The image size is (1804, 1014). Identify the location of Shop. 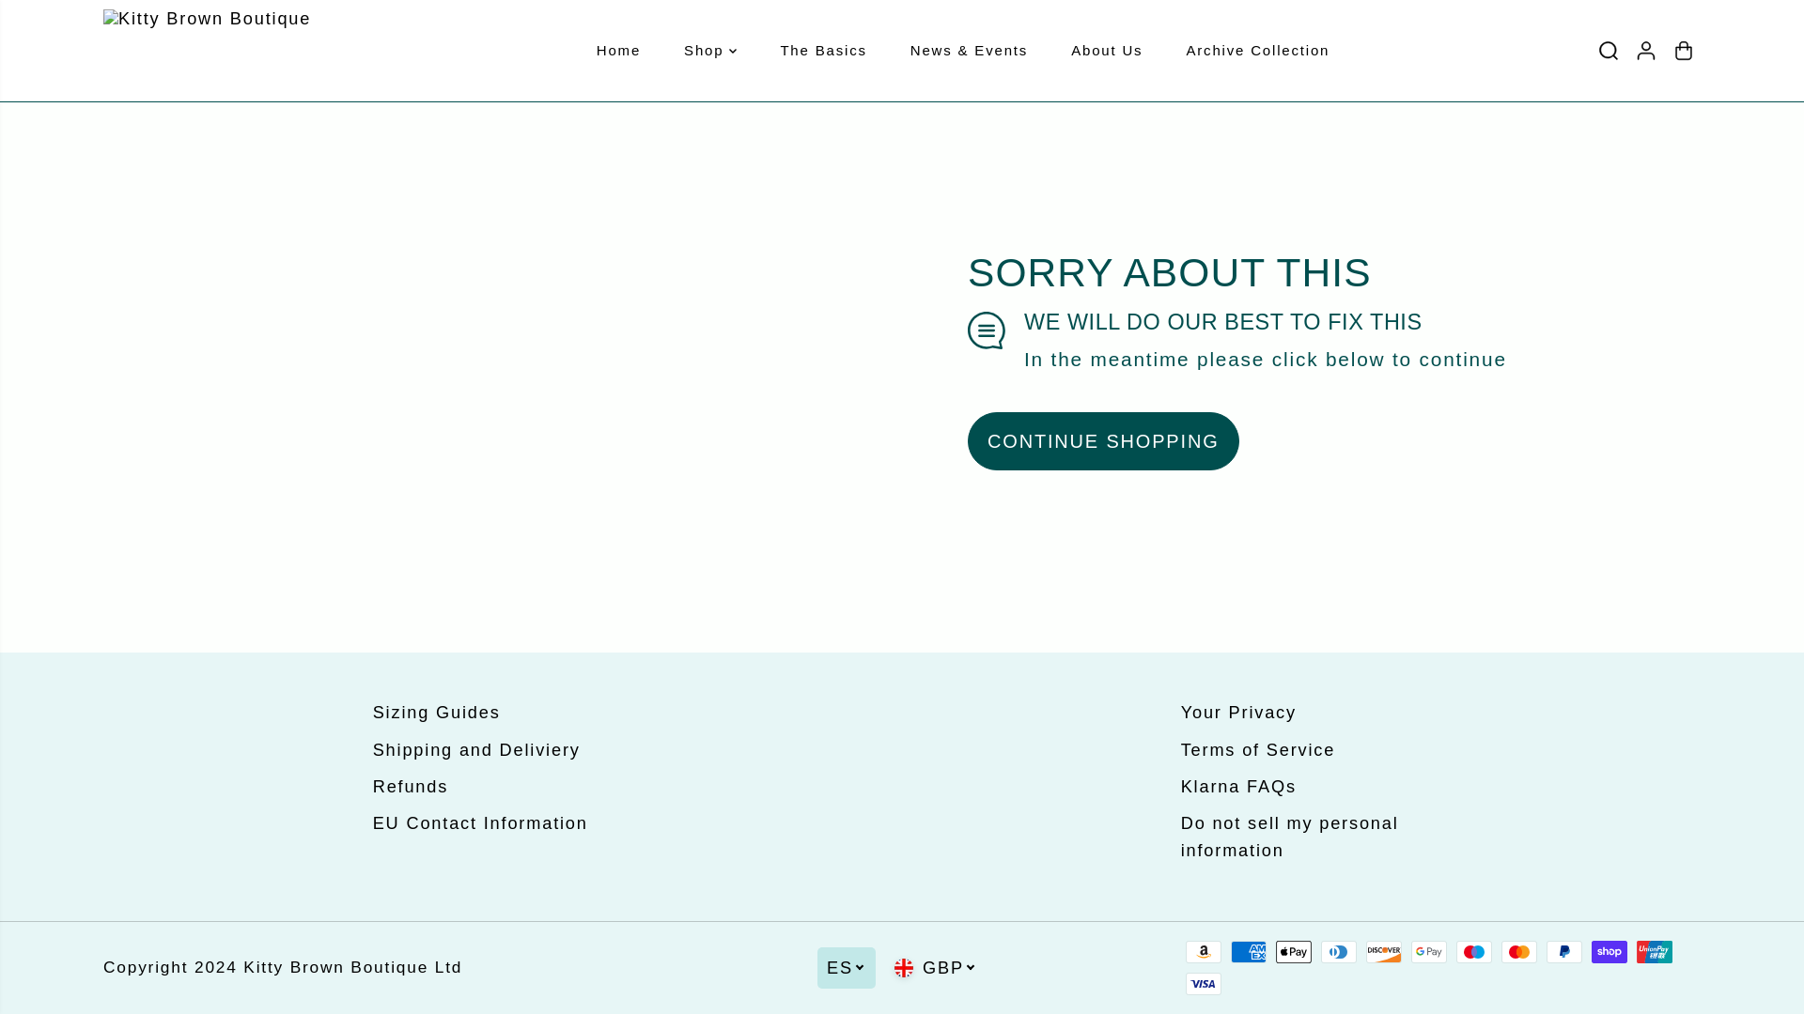
(709, 51).